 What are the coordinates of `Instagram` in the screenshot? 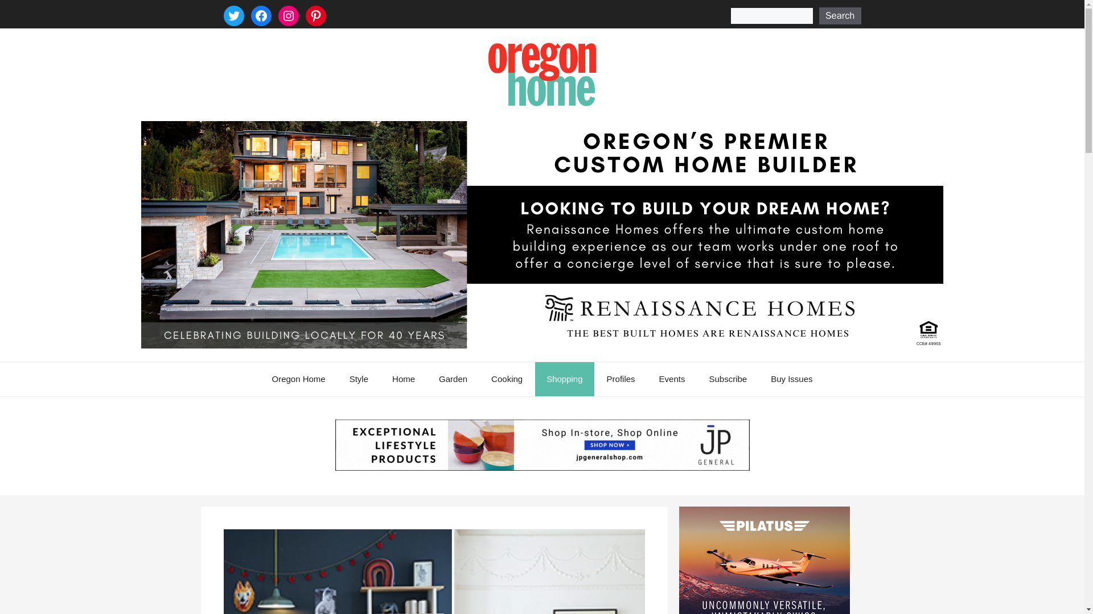 It's located at (288, 16).